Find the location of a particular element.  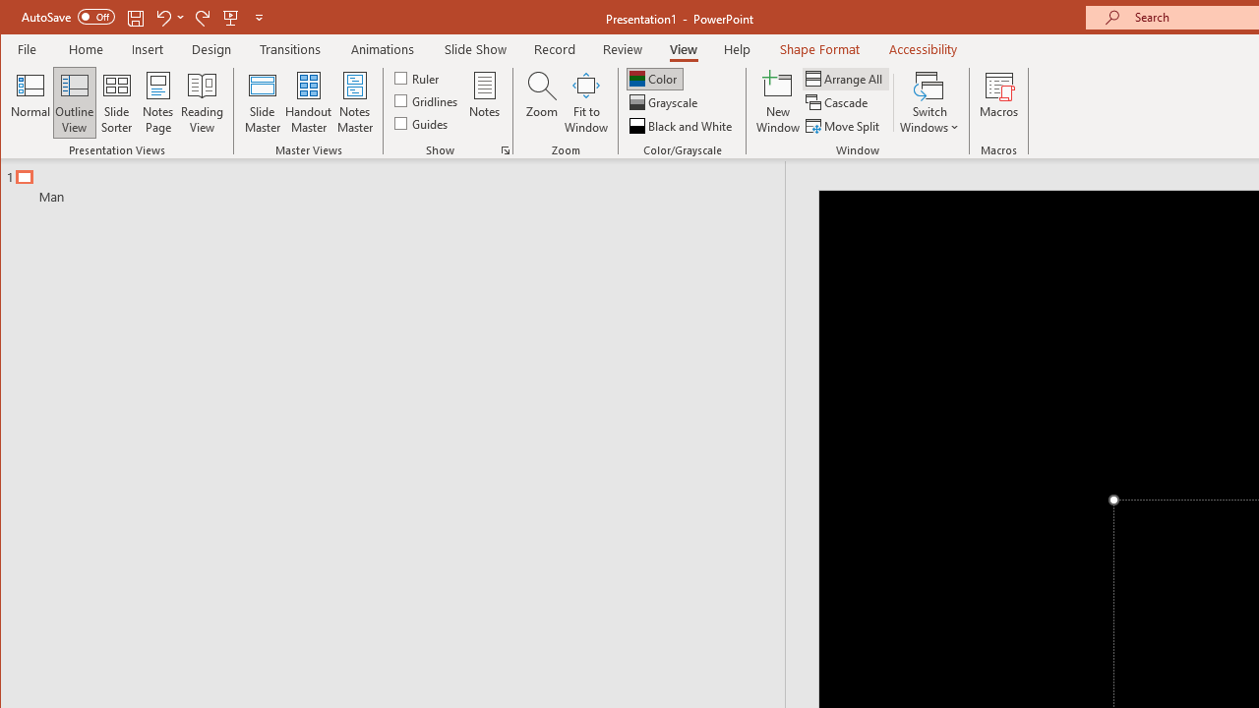

Notes Page is located at coordinates (157, 102).